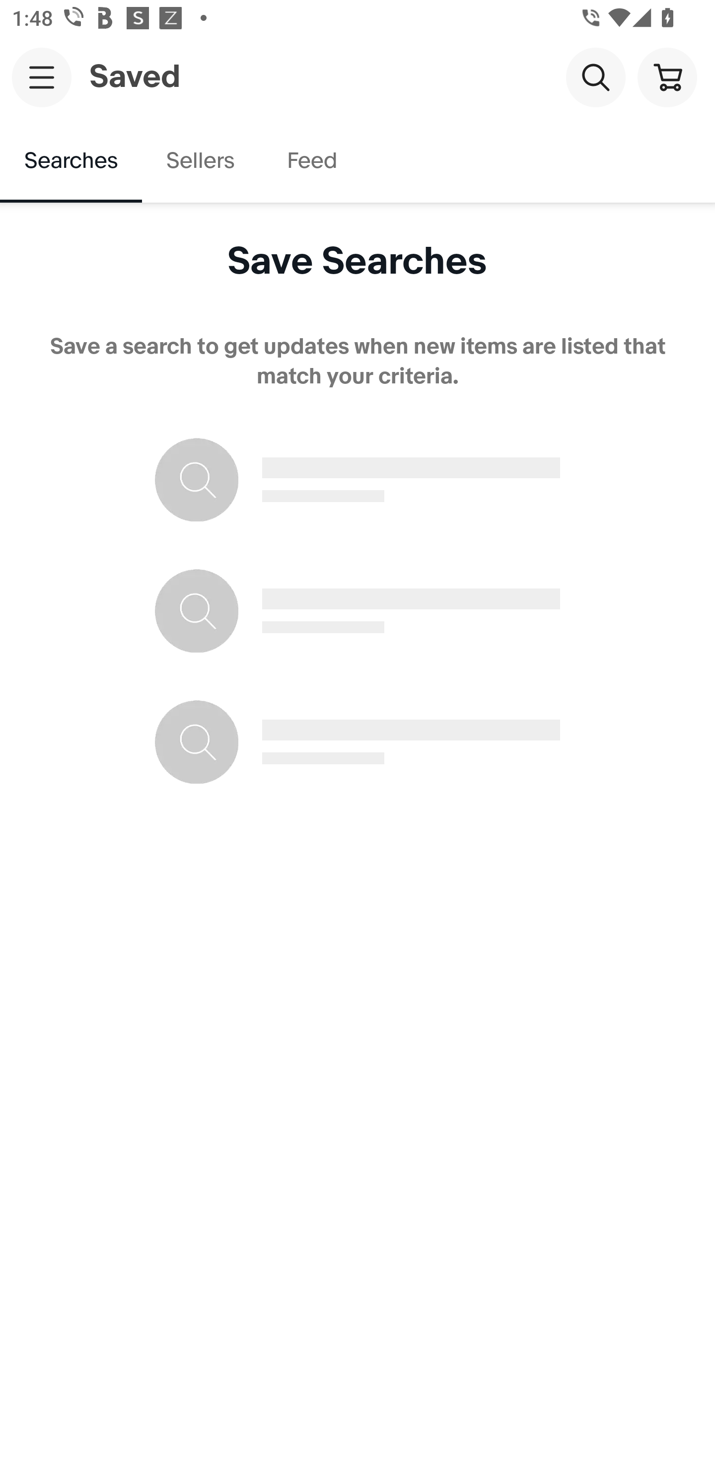 This screenshot has height=1470, width=715. What do you see at coordinates (595, 76) in the screenshot?
I see `Search` at bounding box center [595, 76].